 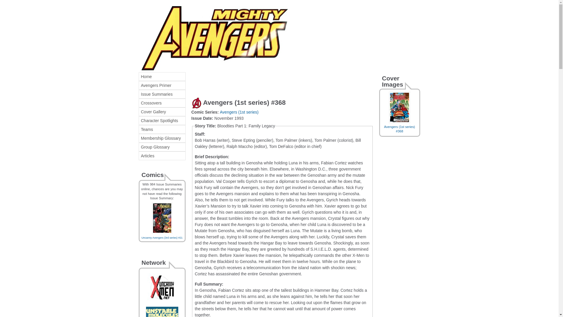 What do you see at coordinates (162, 120) in the screenshot?
I see `Character Spotlights` at bounding box center [162, 120].